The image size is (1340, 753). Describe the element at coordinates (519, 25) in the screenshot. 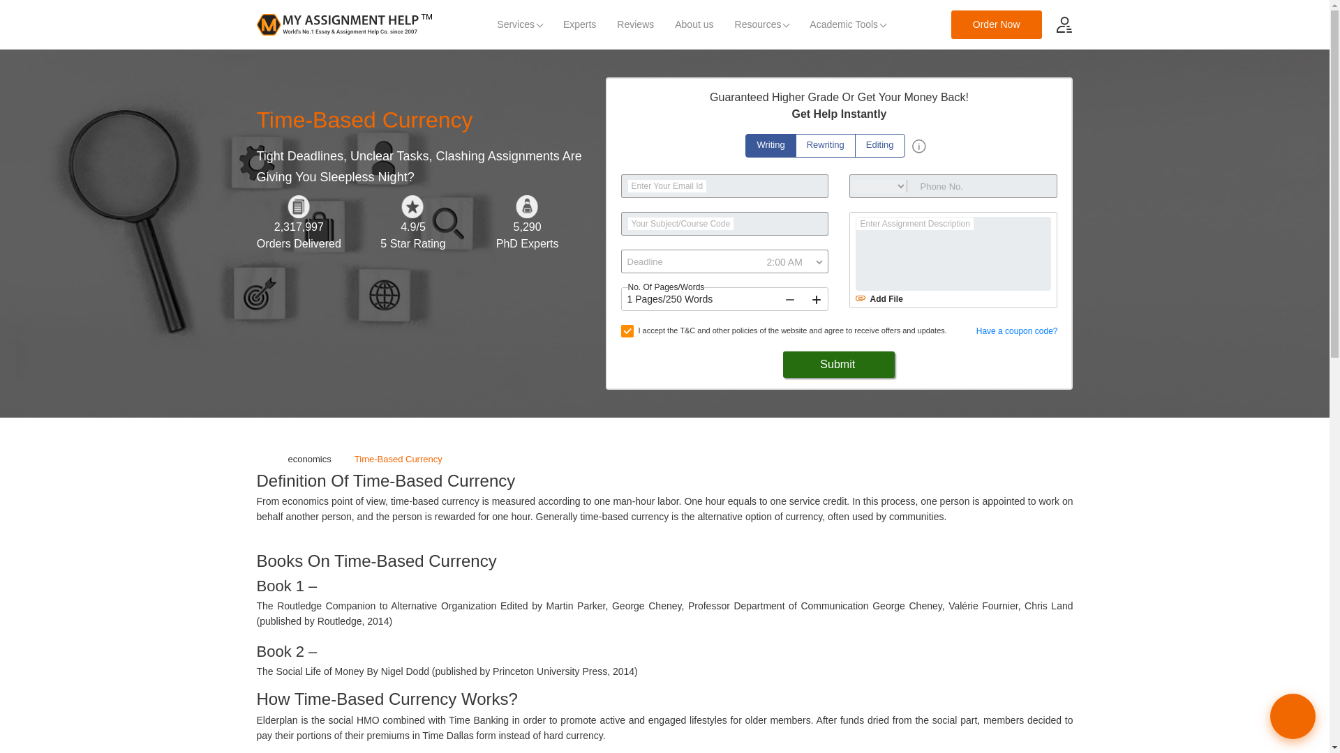

I see `Services` at that location.